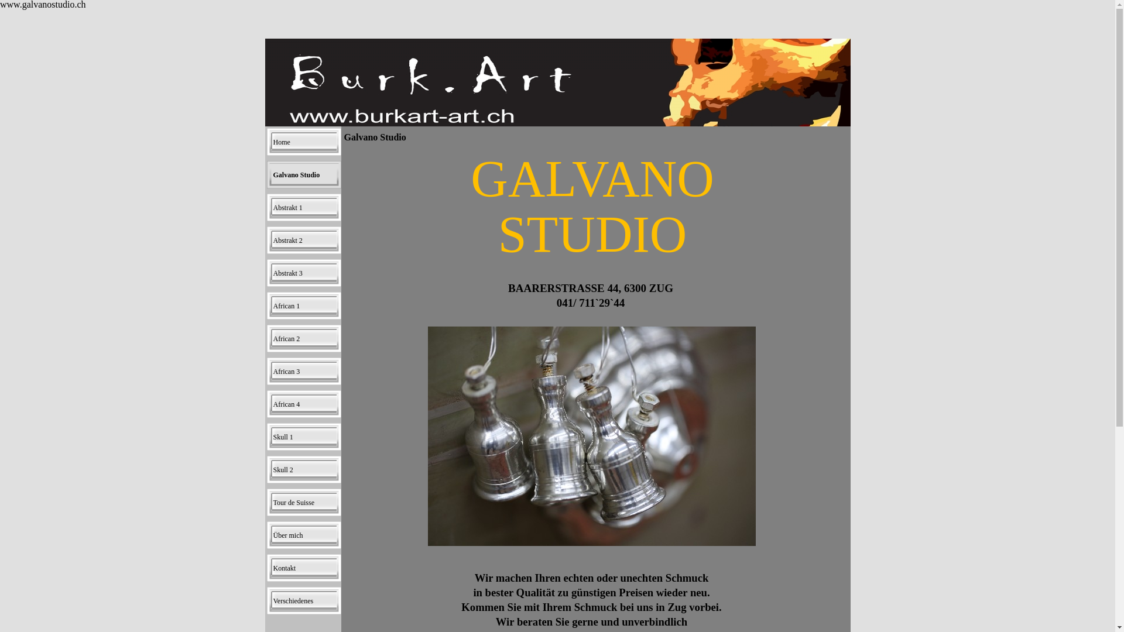 This screenshot has width=1124, height=632. I want to click on Tour de Suisse, so click(304, 502).